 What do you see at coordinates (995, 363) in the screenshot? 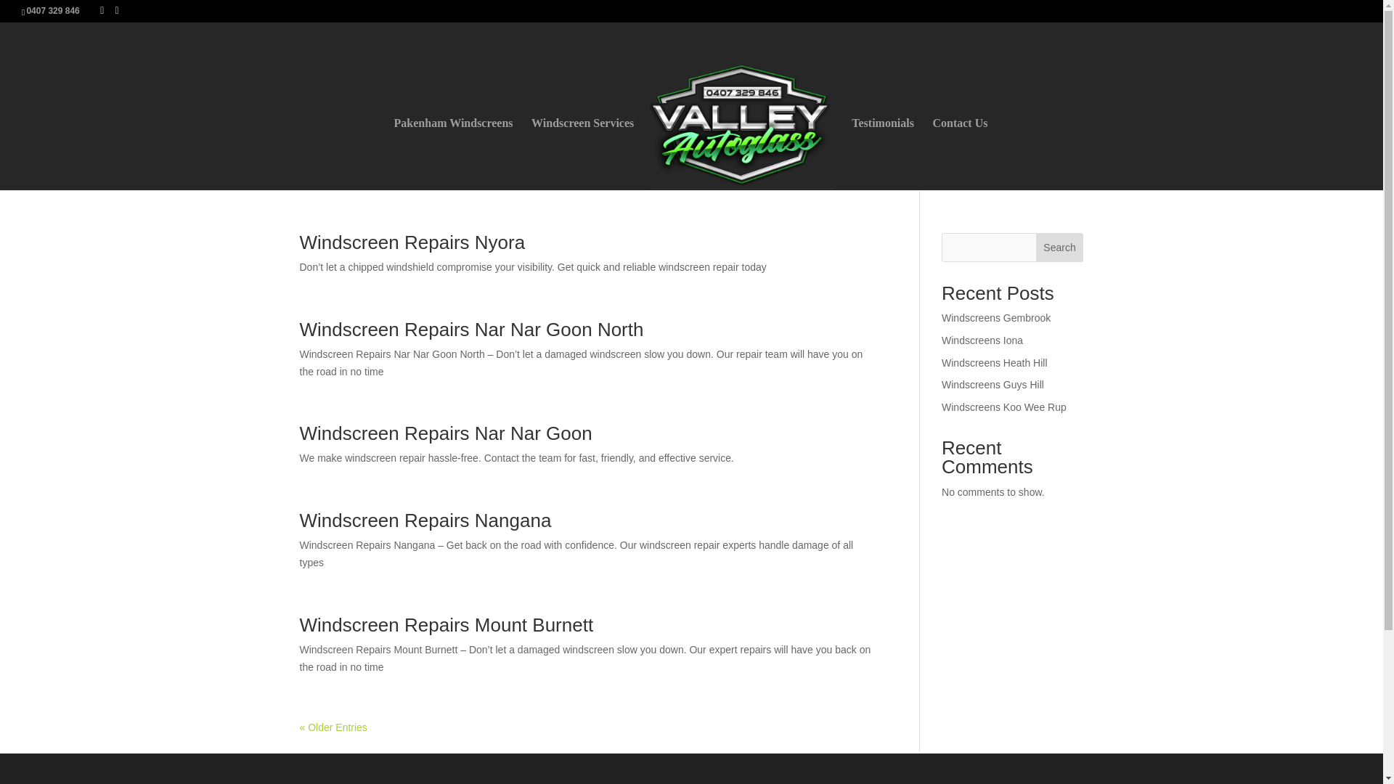
I see `Windscreens Heath Hill` at bounding box center [995, 363].